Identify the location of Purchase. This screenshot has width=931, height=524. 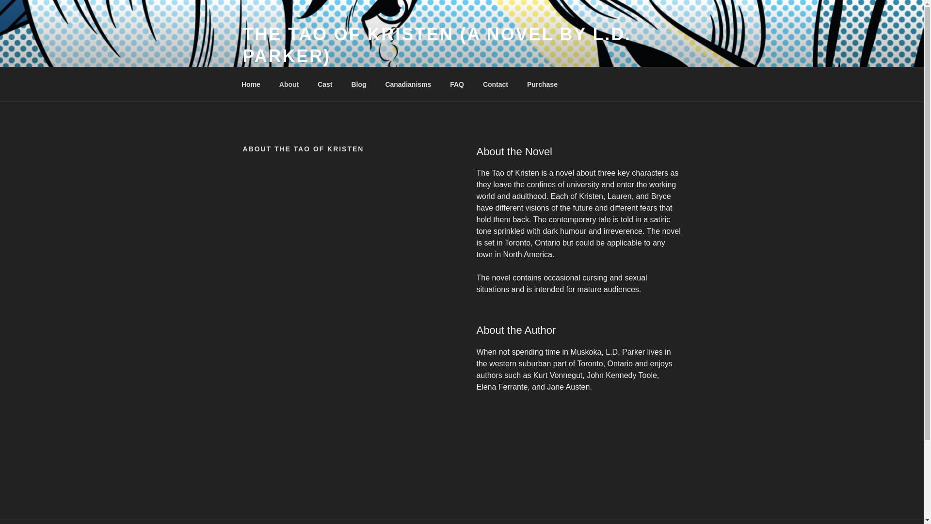
(542, 84).